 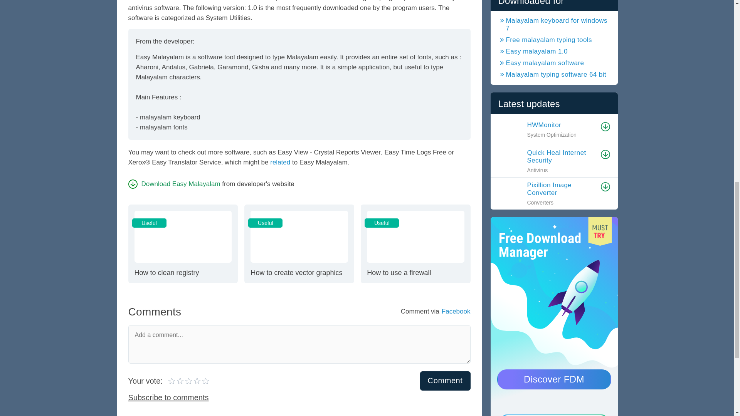 I want to click on related, so click(x=446, y=381).